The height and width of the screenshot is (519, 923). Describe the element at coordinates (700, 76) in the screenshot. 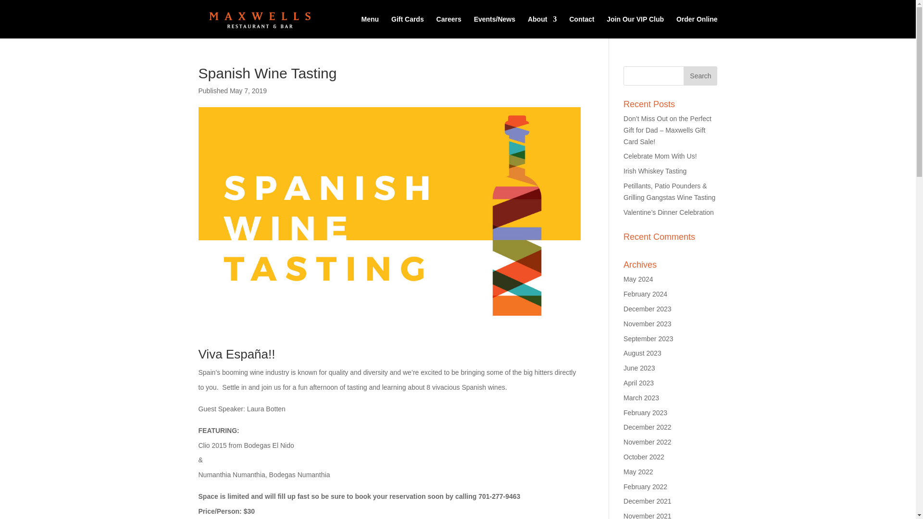

I see `Search` at that location.